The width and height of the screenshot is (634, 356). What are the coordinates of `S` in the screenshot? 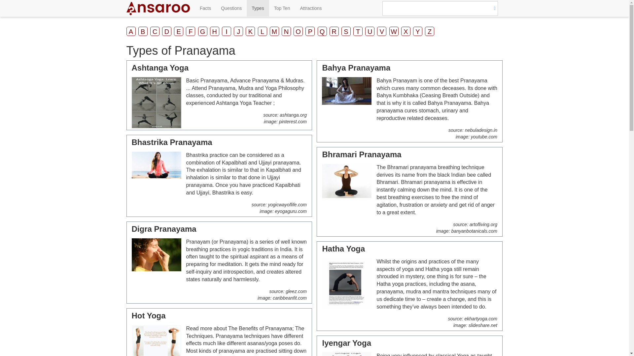 It's located at (346, 31).